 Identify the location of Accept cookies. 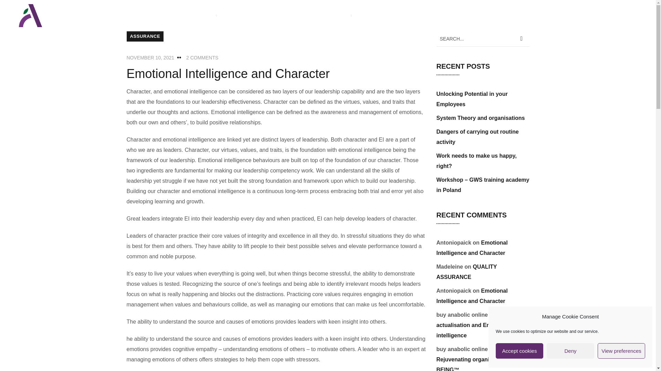
(520, 351).